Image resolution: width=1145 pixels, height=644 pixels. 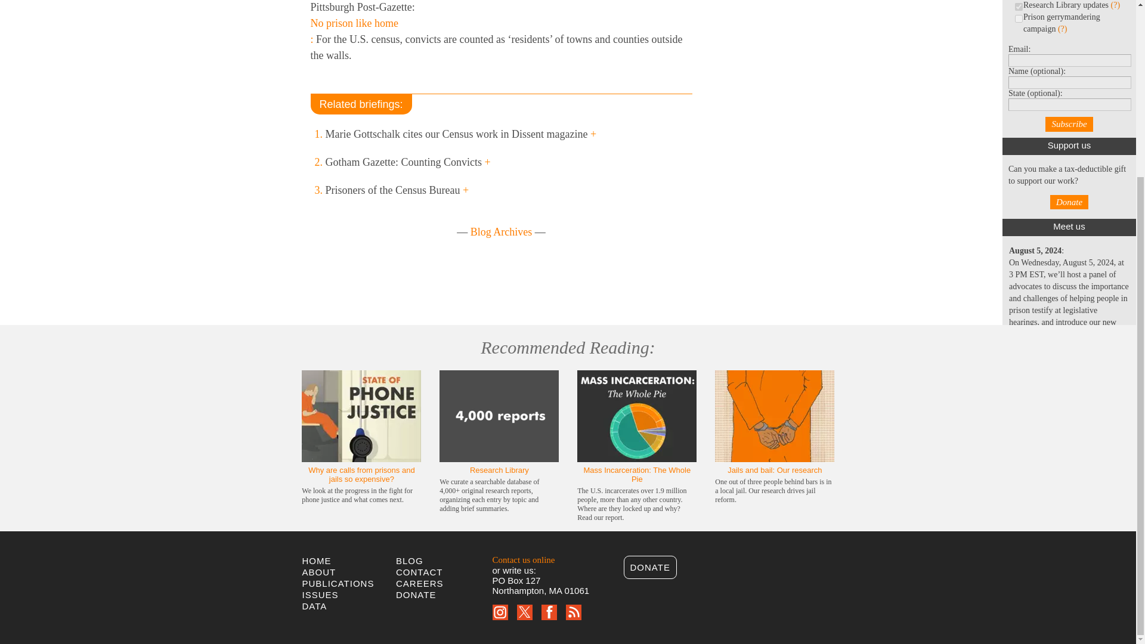 I want to click on Mass Incarceration: The Whole Pie, so click(x=638, y=475).